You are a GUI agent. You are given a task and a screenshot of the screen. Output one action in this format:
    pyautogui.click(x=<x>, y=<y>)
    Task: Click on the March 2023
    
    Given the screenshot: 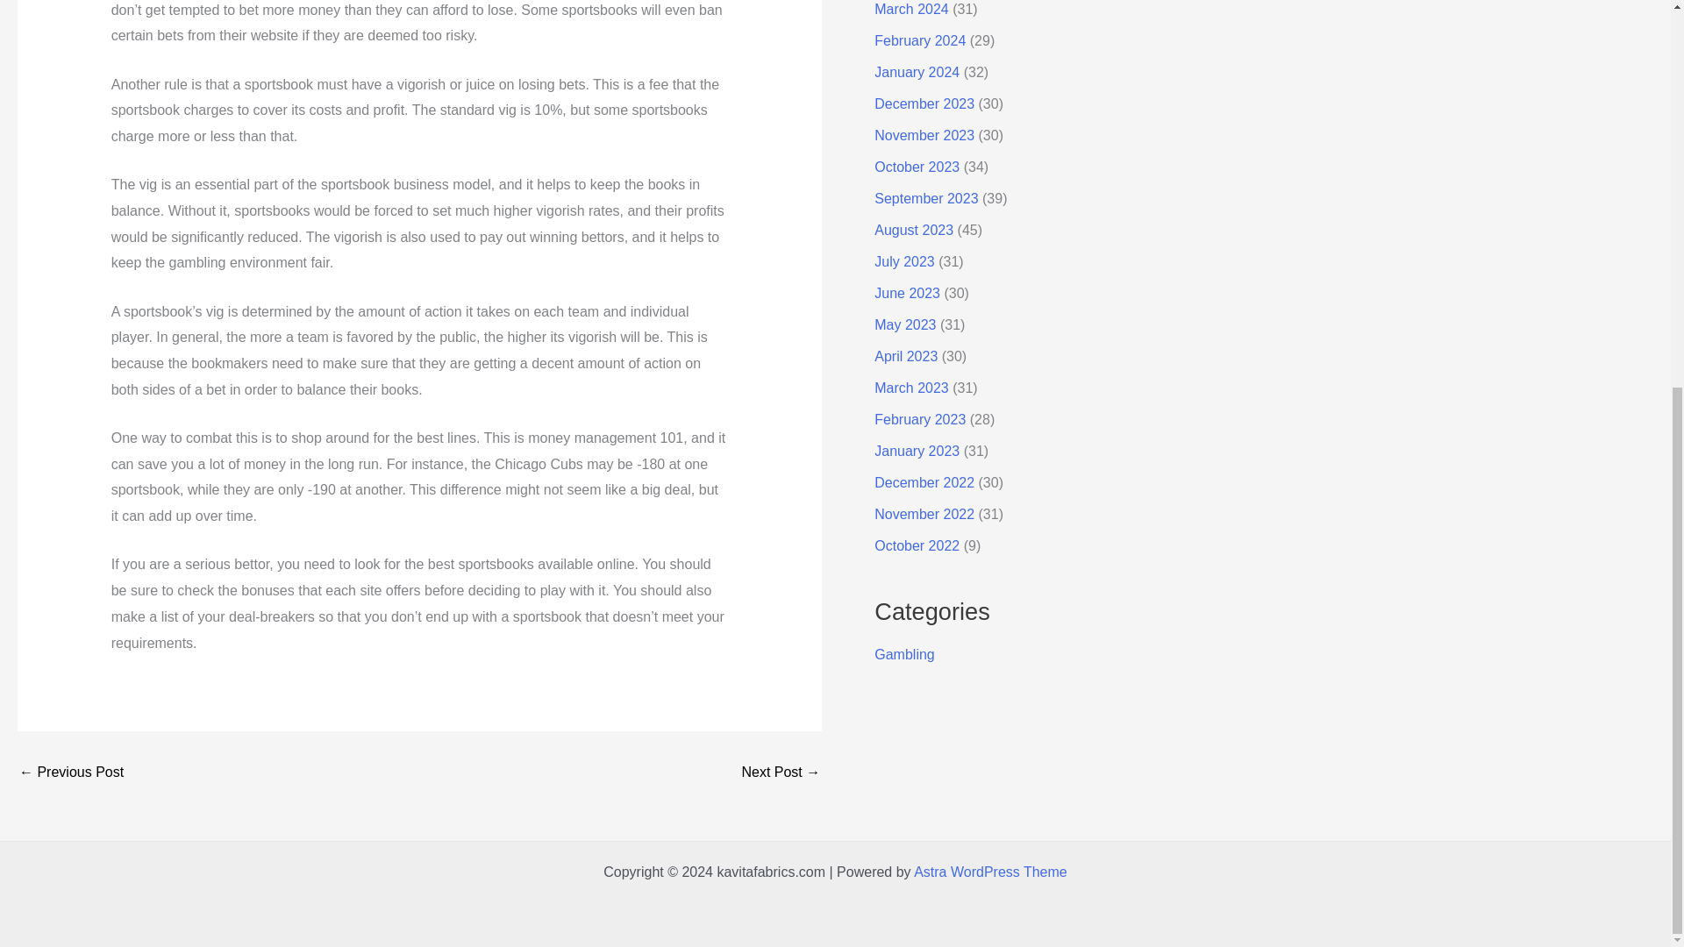 What is the action you would take?
    pyautogui.click(x=911, y=388)
    